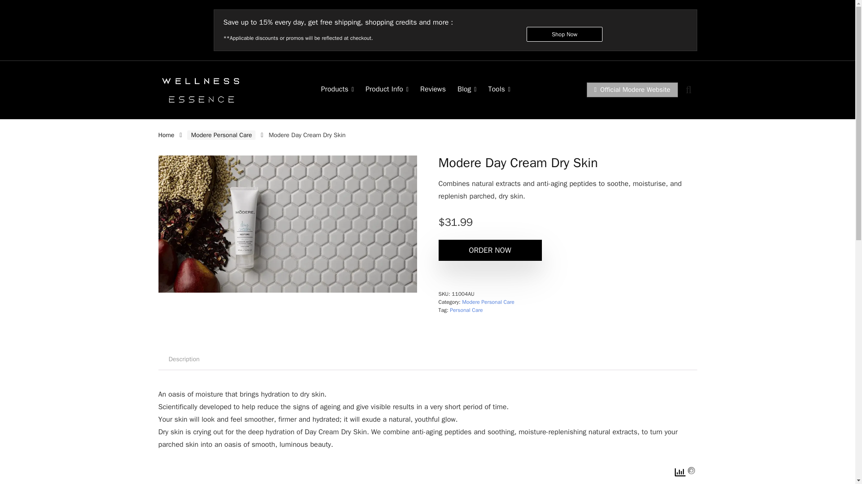 Image resolution: width=862 pixels, height=484 pixels. What do you see at coordinates (183, 359) in the screenshot?
I see `Description` at bounding box center [183, 359].